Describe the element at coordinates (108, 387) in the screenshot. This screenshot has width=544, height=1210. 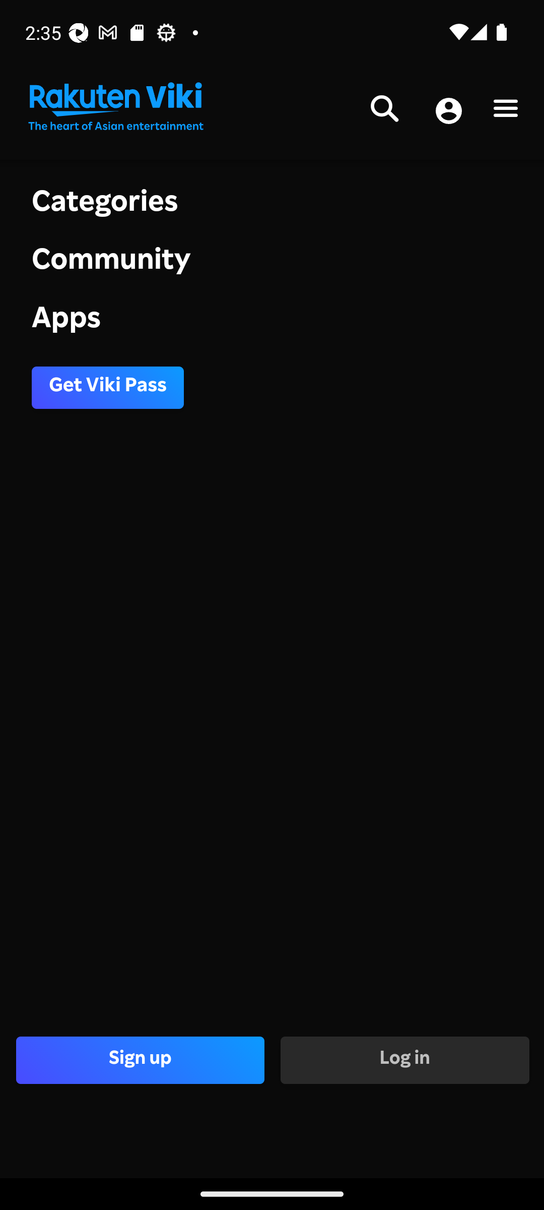
I see `Get Viki Pass` at that location.